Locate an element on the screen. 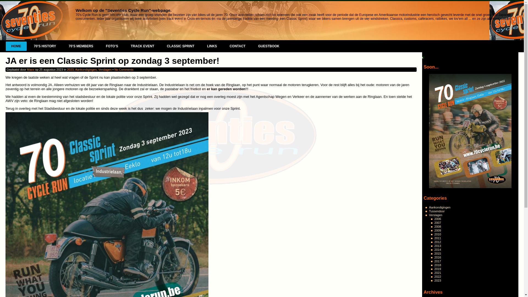 The height and width of the screenshot is (297, 528). 2023 is located at coordinates (438, 280).